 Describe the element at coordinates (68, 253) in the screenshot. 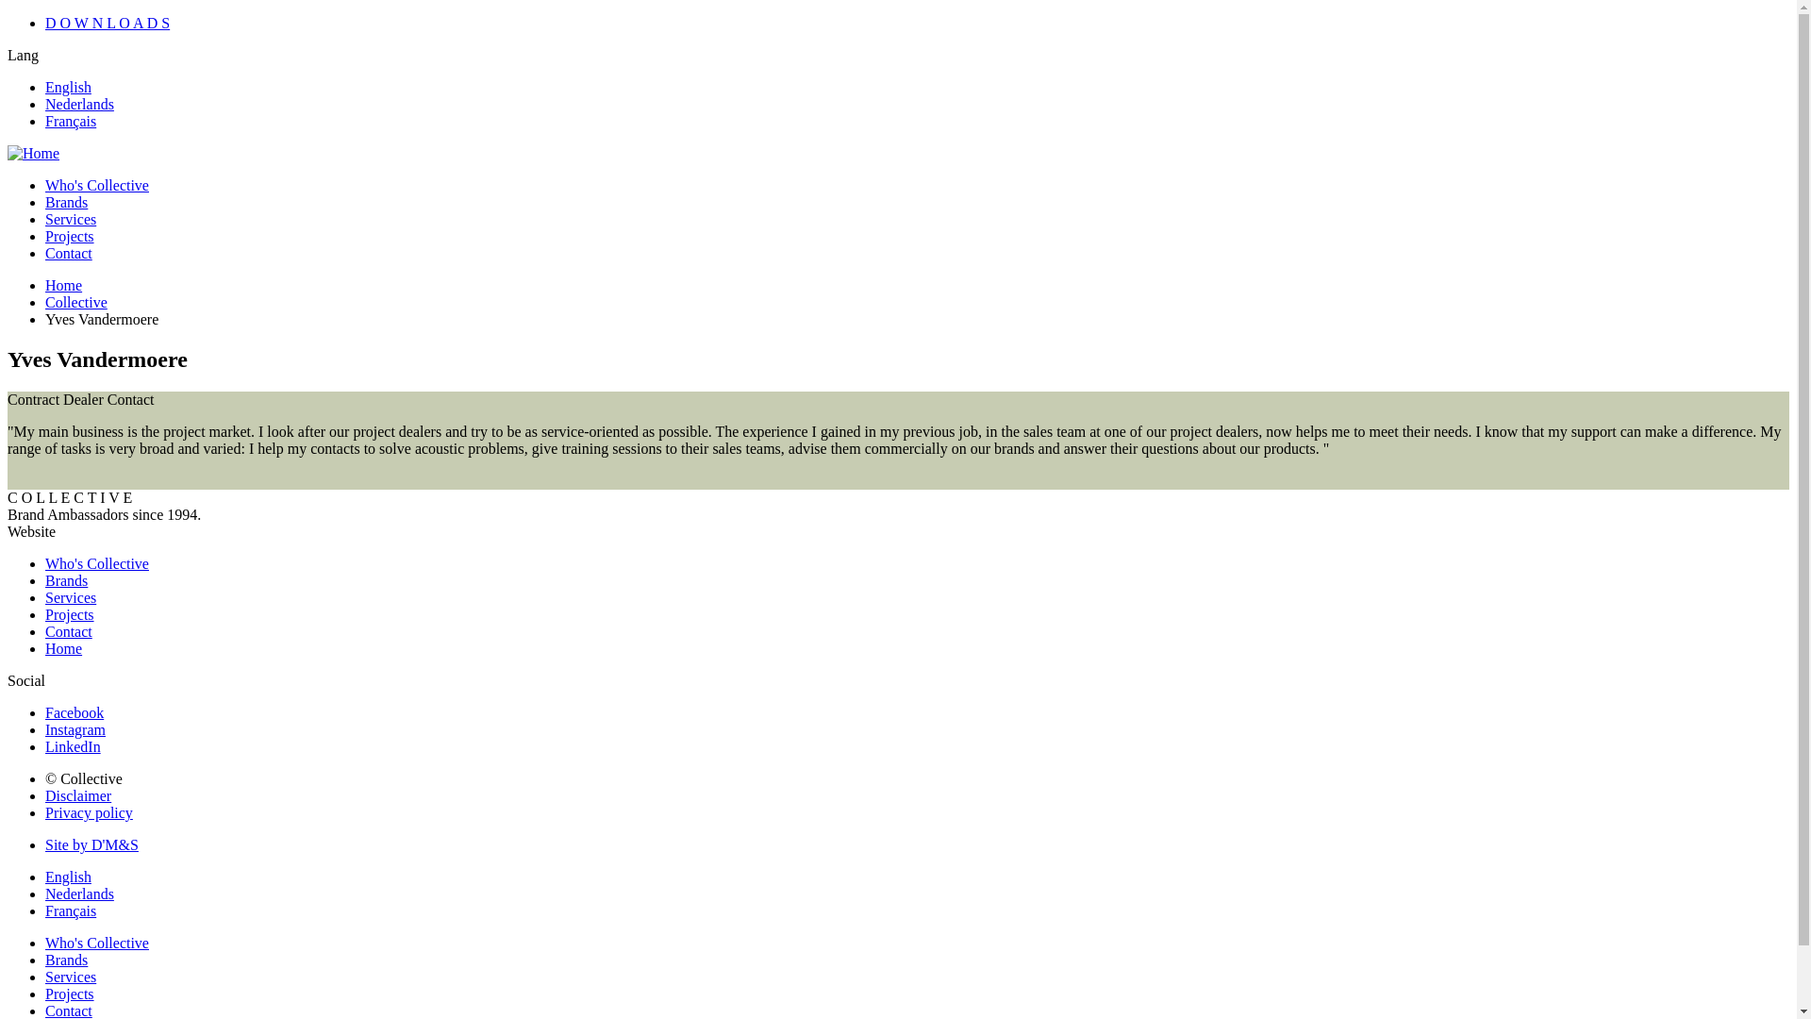

I see `Contact` at that location.